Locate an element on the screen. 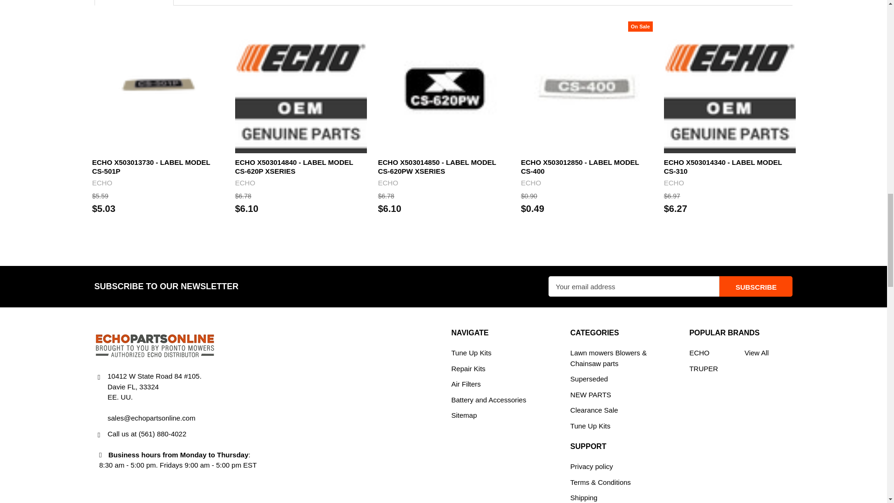 This screenshot has height=503, width=894. ECHO PARTS ONLINE is located at coordinates (155, 345).